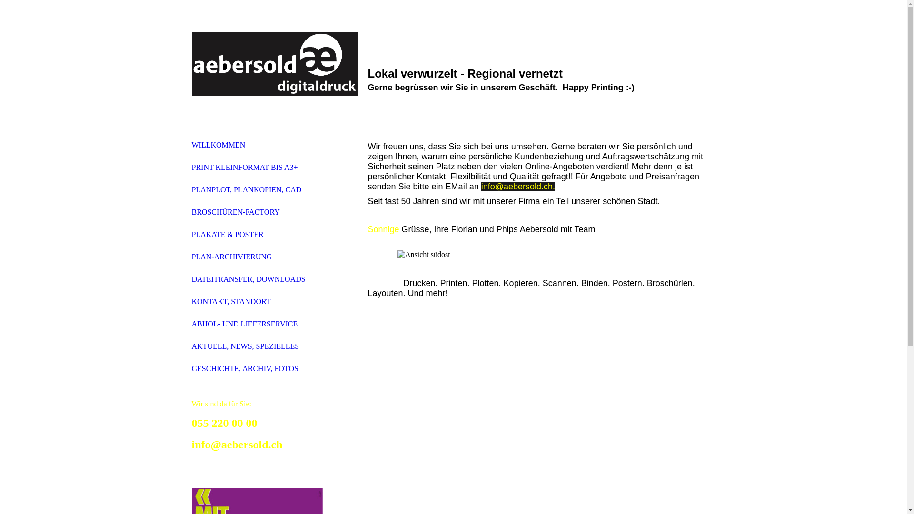 The width and height of the screenshot is (914, 514). Describe the element at coordinates (218, 145) in the screenshot. I see `WILLKOMMEN` at that location.